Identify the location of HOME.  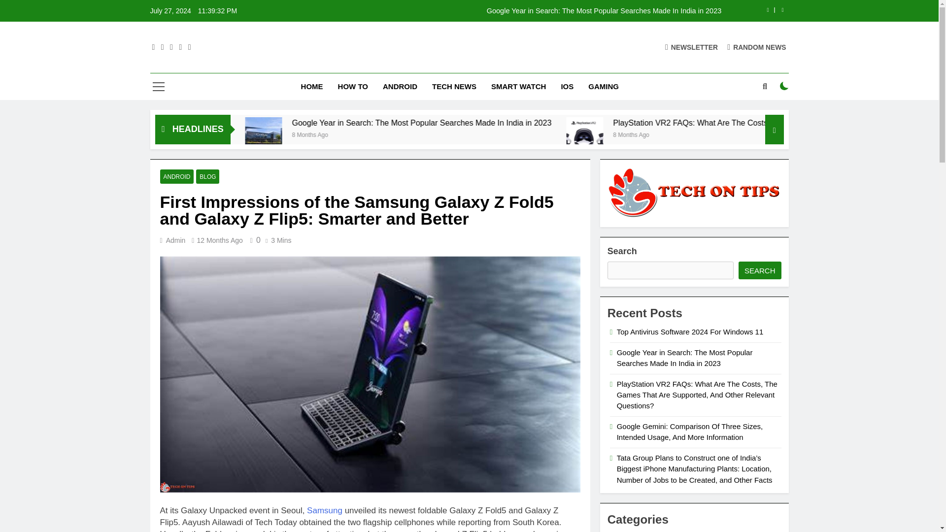
(311, 87).